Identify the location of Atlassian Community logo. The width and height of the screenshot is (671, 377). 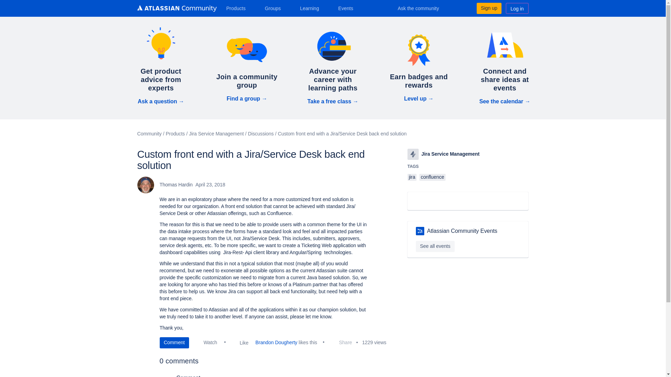
(176, 8).